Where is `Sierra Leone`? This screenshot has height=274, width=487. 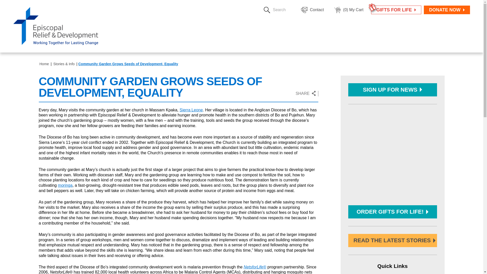
Sierra Leone is located at coordinates (191, 110).